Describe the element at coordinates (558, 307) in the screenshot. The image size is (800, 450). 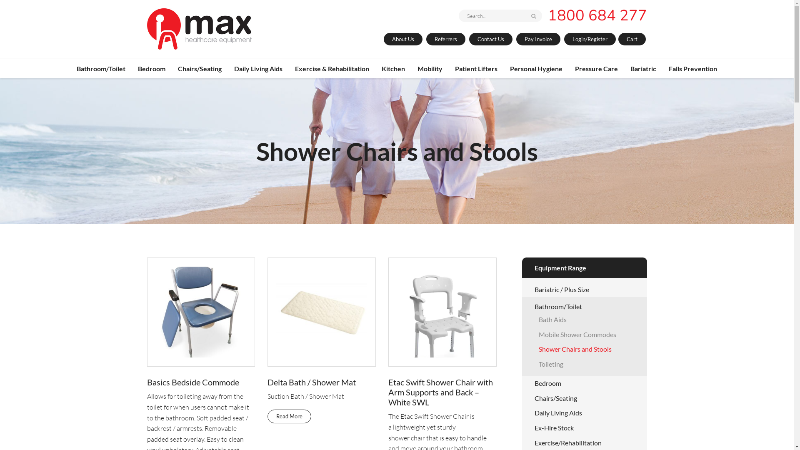
I see `Bathroom/Toilet` at that location.